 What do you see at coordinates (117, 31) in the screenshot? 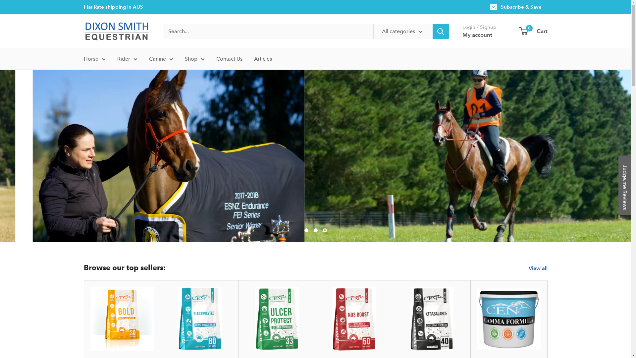
I see `Dixon Smith Equestrian` at bounding box center [117, 31].